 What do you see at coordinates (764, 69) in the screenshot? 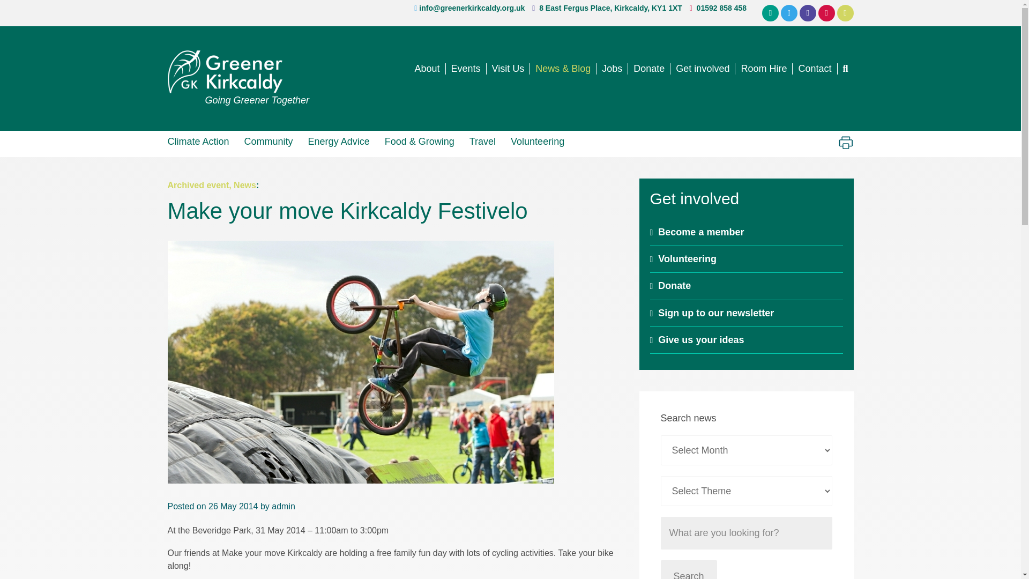
I see `Room Hire` at bounding box center [764, 69].